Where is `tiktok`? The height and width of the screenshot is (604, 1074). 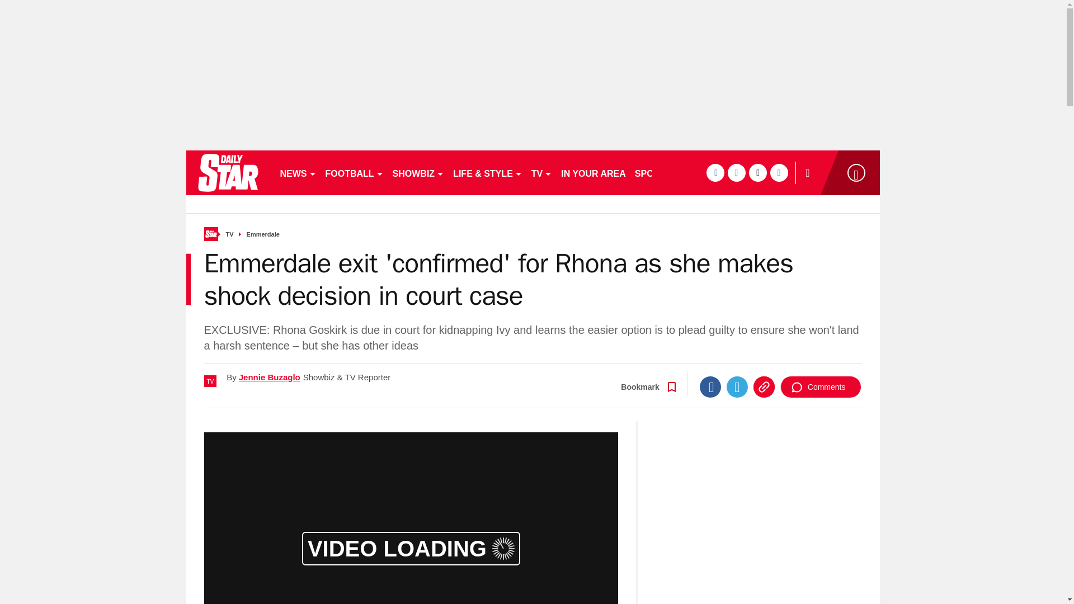 tiktok is located at coordinates (757, 172).